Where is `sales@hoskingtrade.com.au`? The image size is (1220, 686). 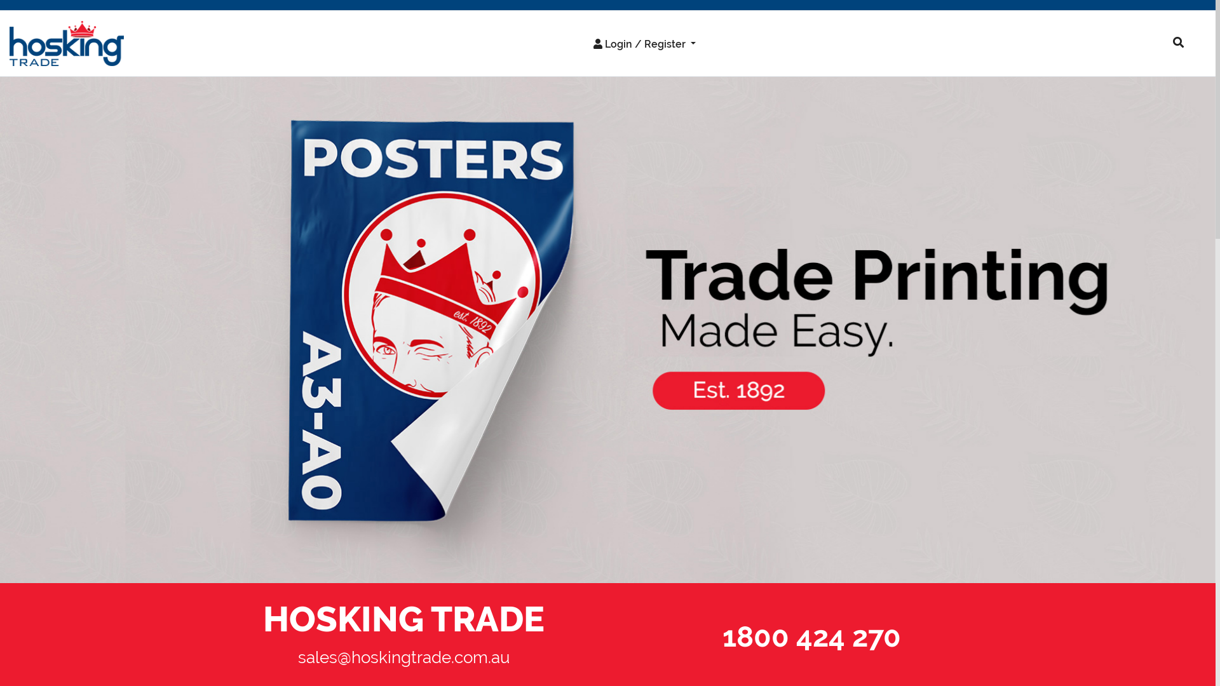 sales@hoskingtrade.com.au is located at coordinates (404, 657).